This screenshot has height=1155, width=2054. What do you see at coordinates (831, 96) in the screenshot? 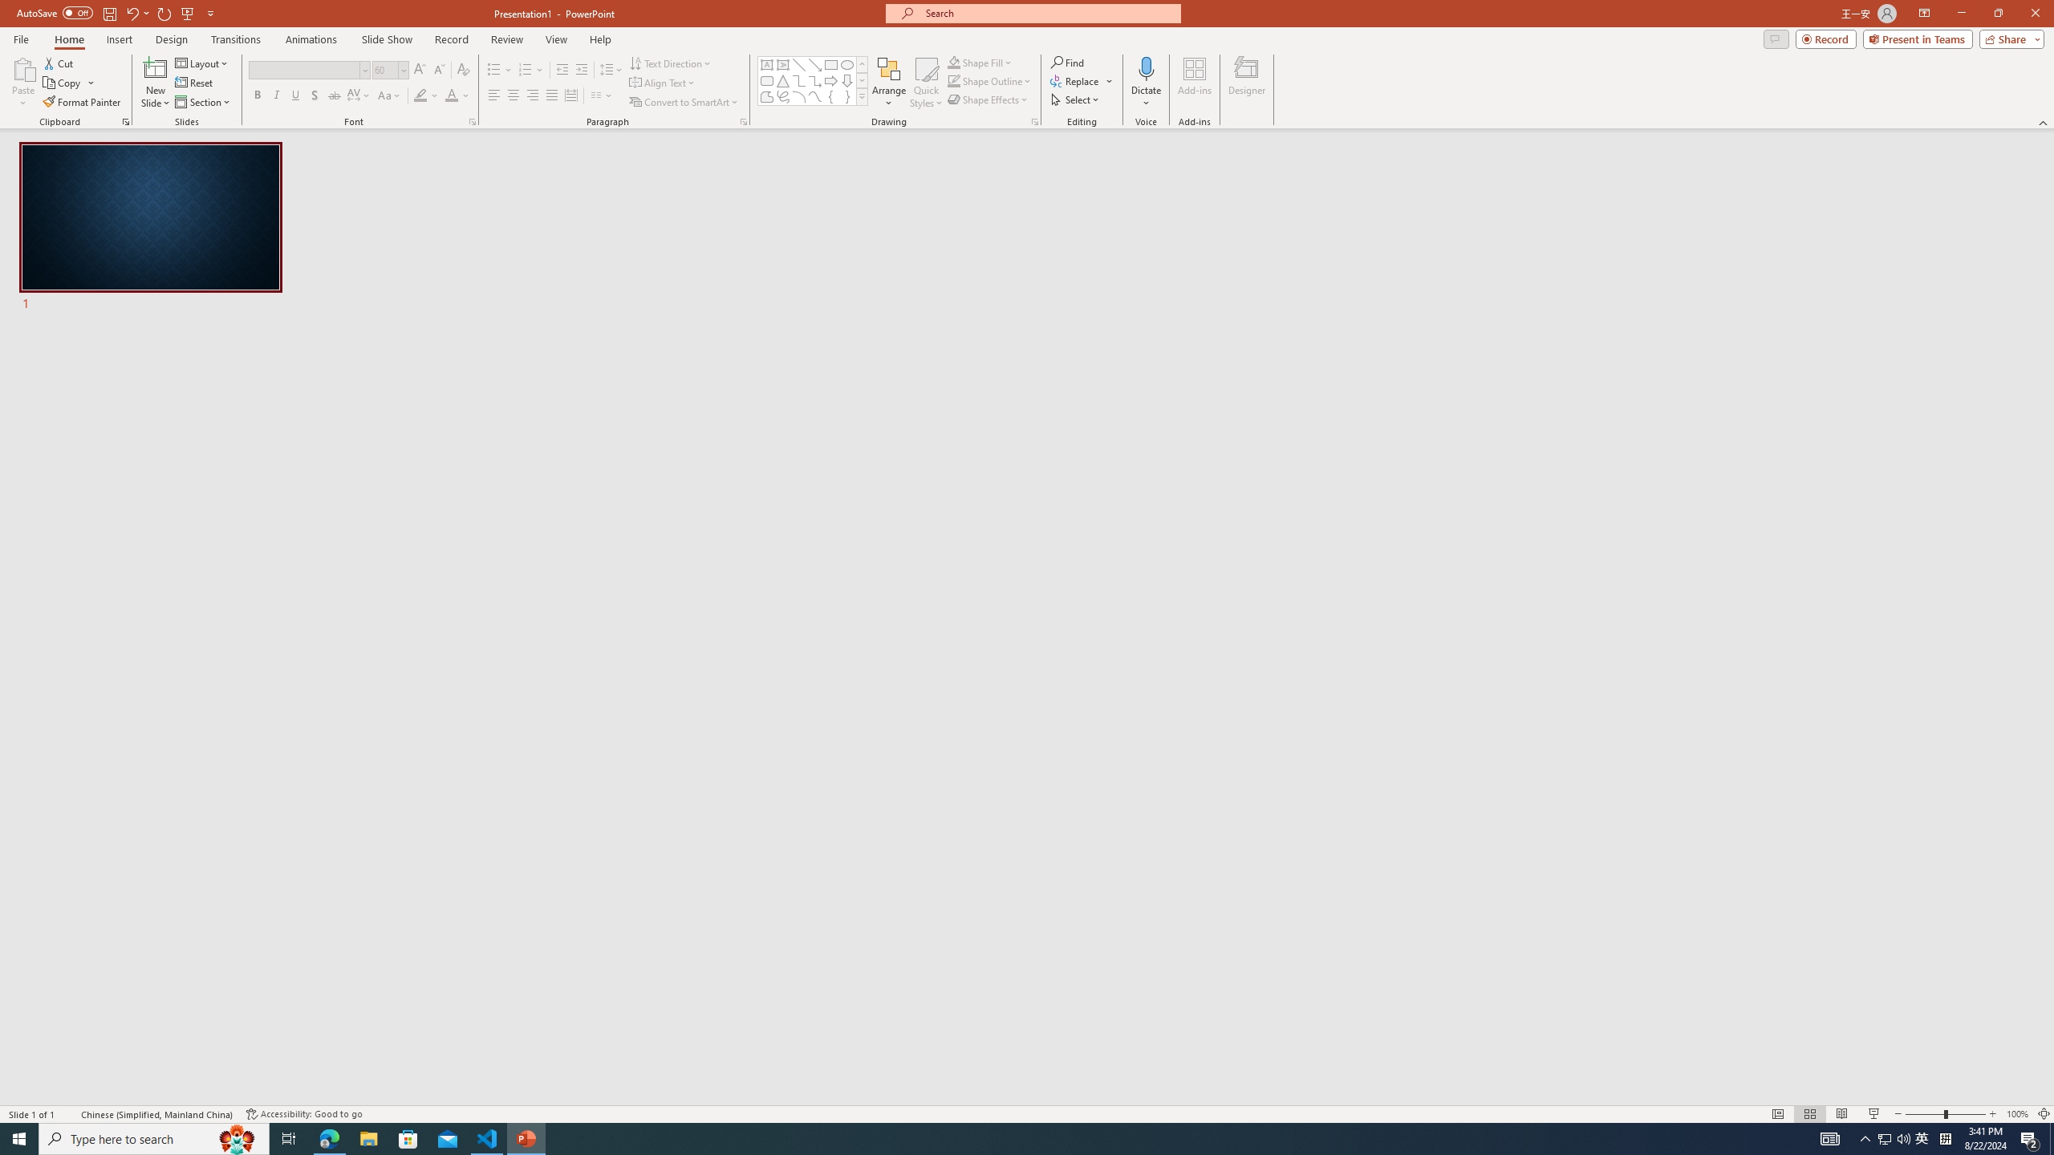
I see `Left Brace` at bounding box center [831, 96].